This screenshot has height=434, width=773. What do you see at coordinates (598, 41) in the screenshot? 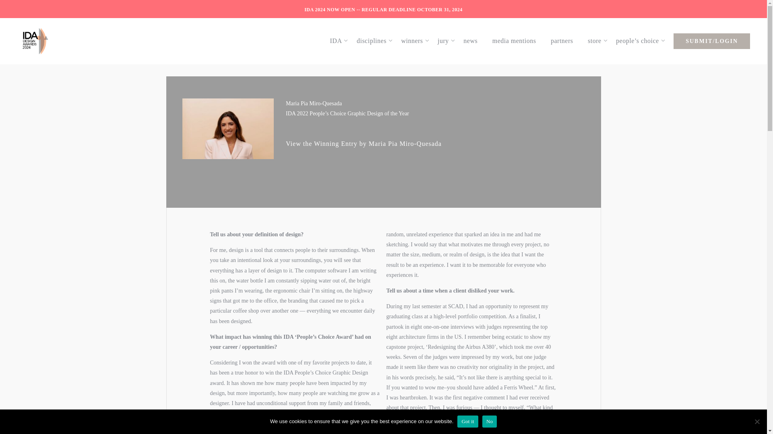
I see `store` at bounding box center [598, 41].